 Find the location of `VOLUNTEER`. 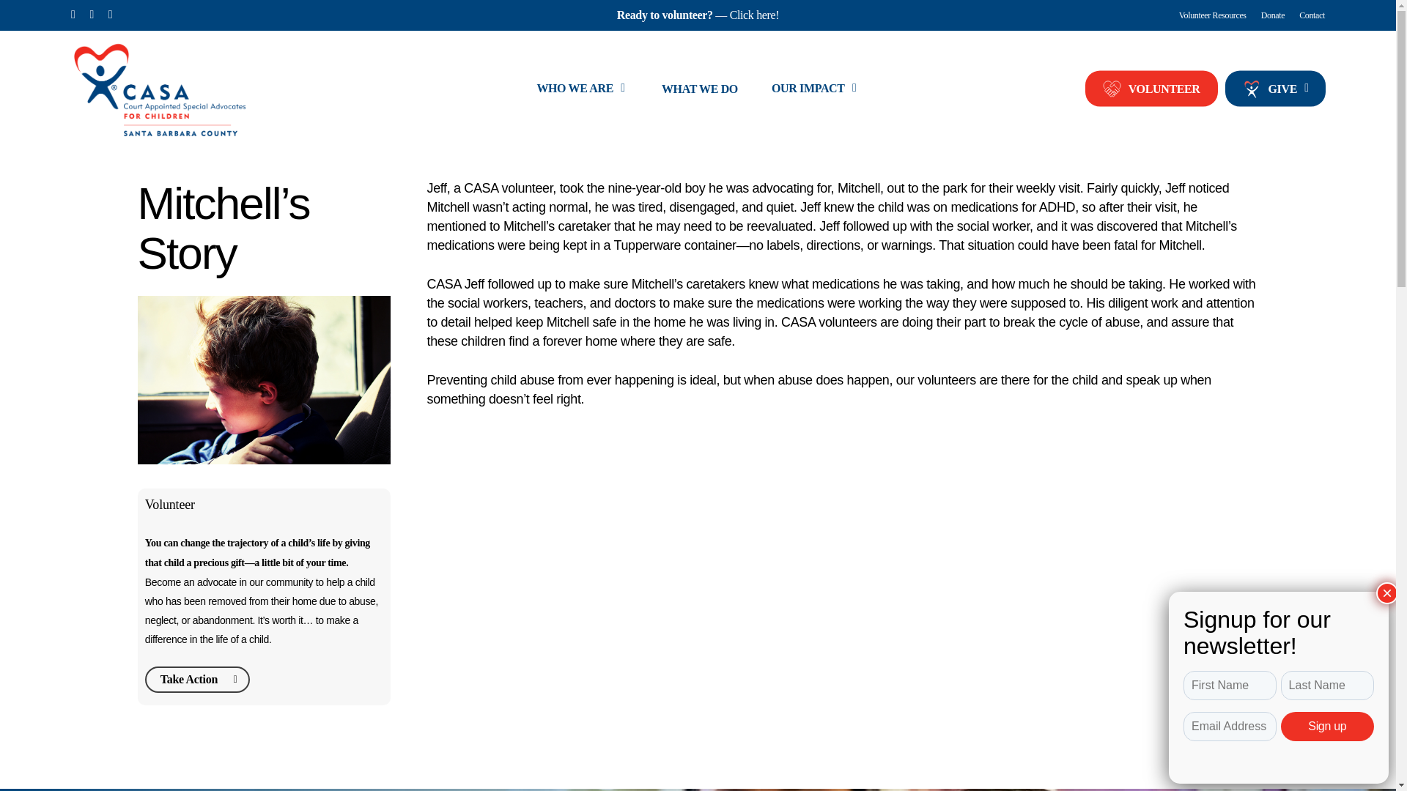

VOLUNTEER is located at coordinates (1151, 88).